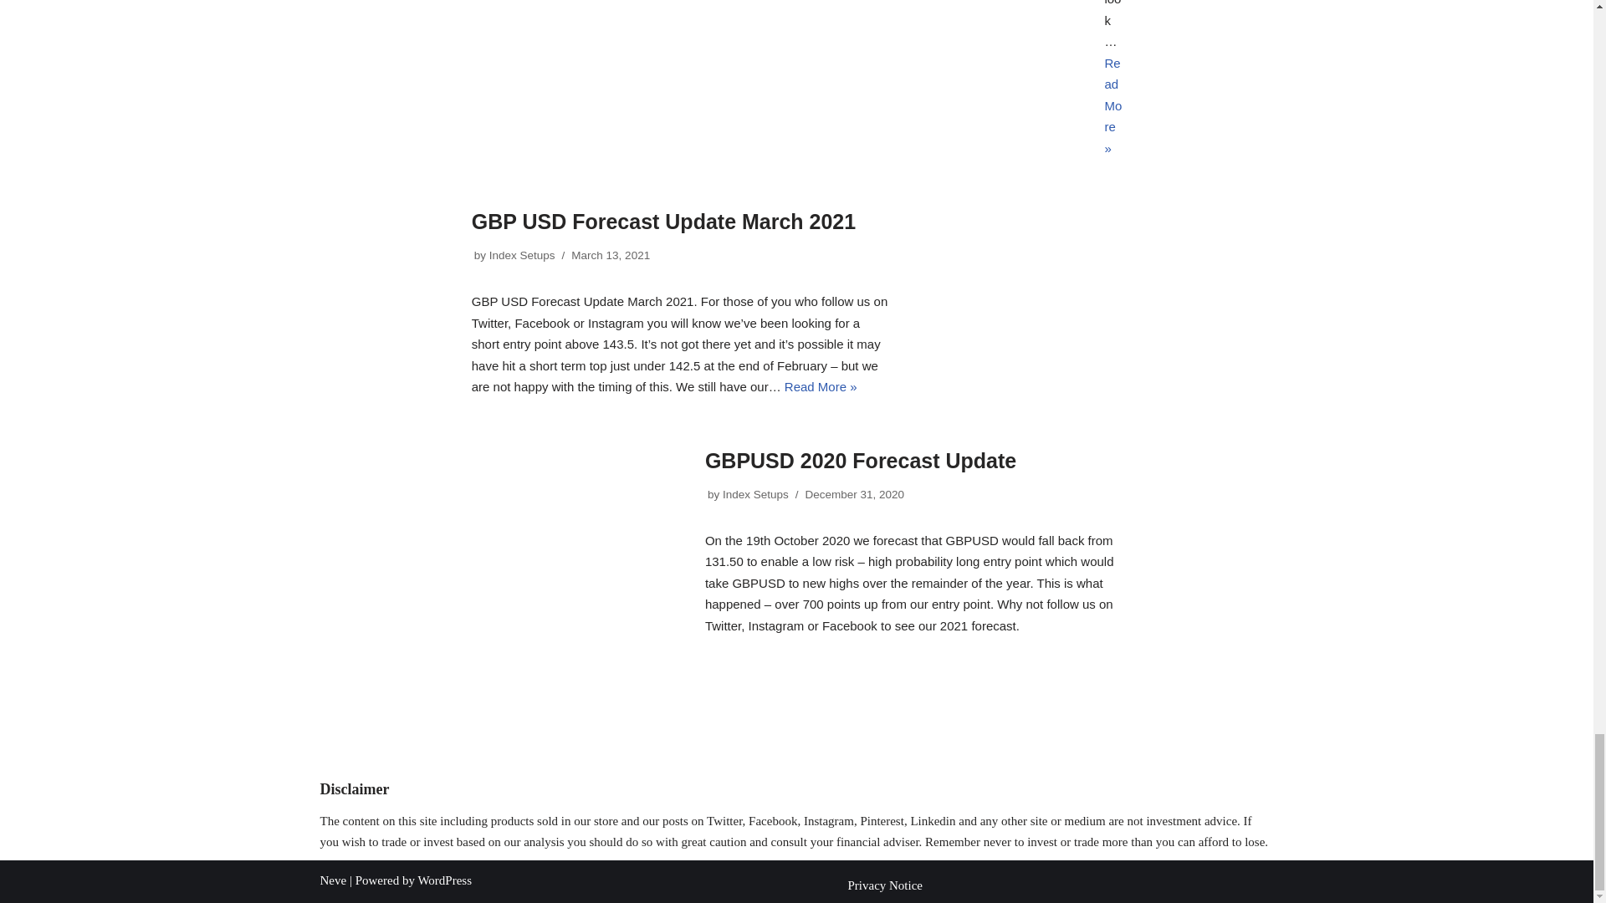 Image resolution: width=1606 pixels, height=903 pixels. I want to click on GBPUSD 2020 Forecast Update, so click(860, 460).